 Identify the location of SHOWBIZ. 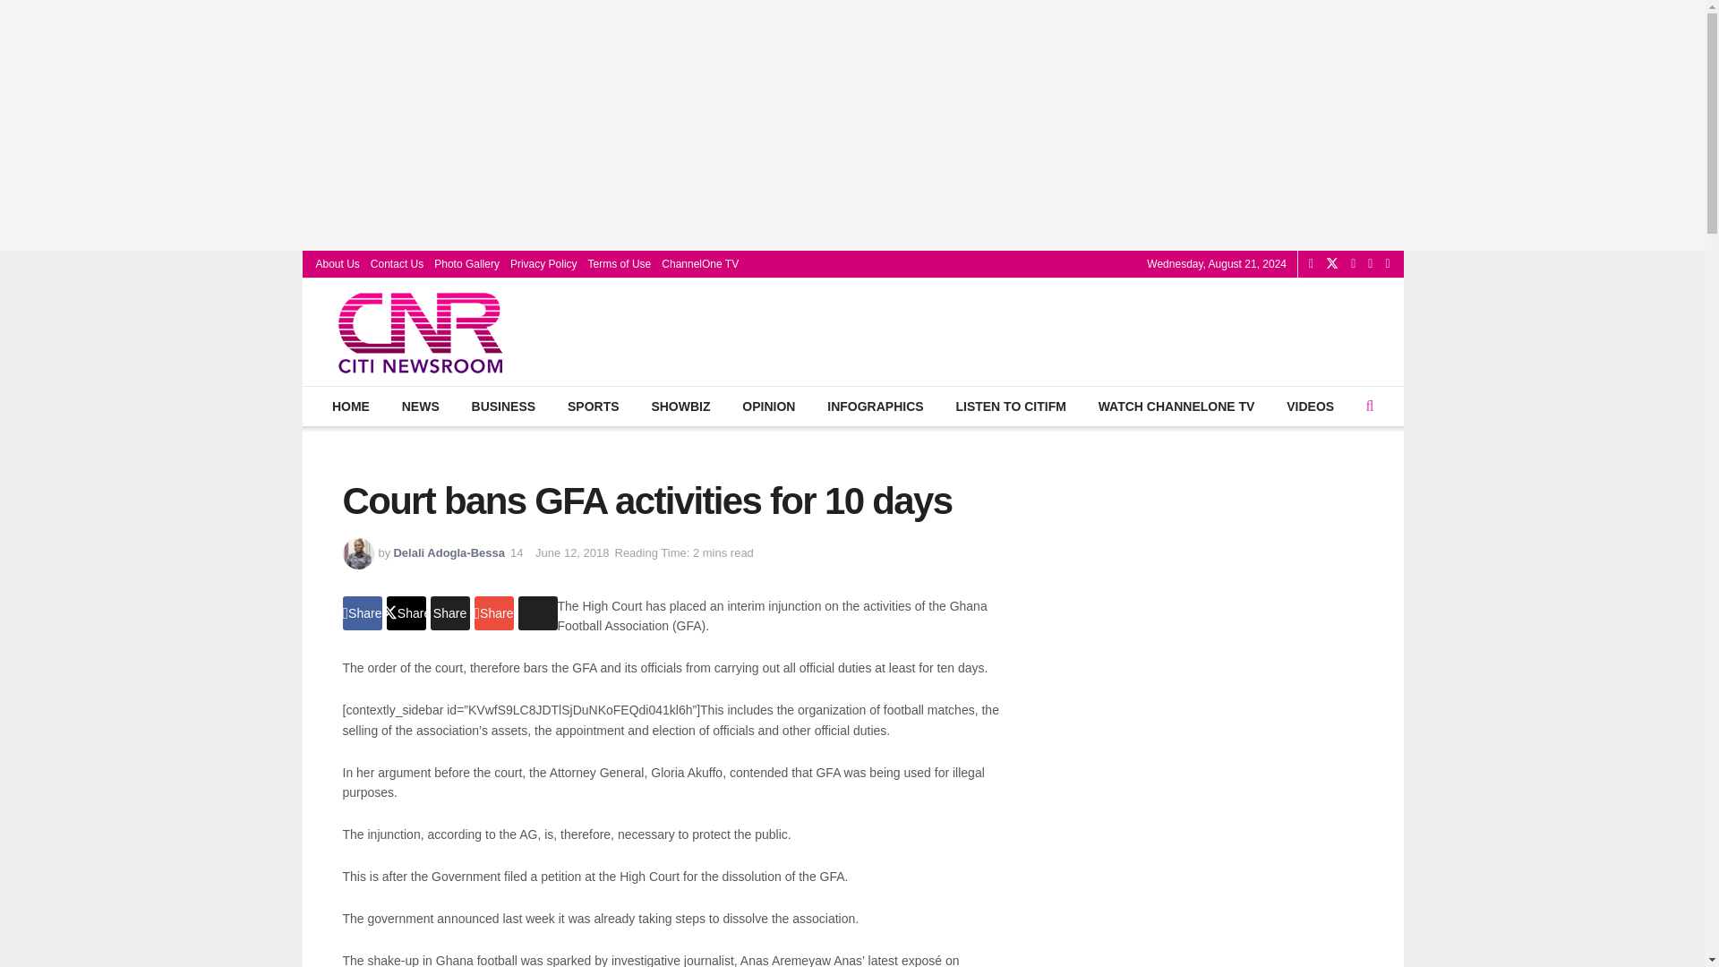
(680, 406).